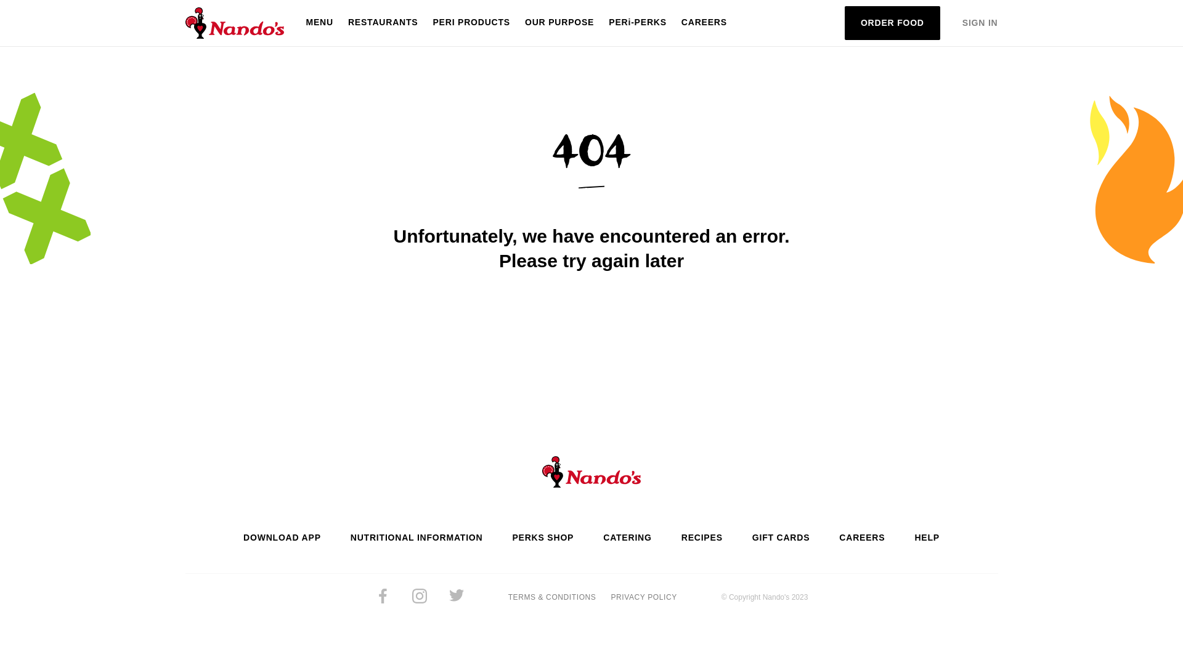 This screenshot has height=665, width=1183. What do you see at coordinates (282, 538) in the screenshot?
I see `DOWNLOAD APP` at bounding box center [282, 538].